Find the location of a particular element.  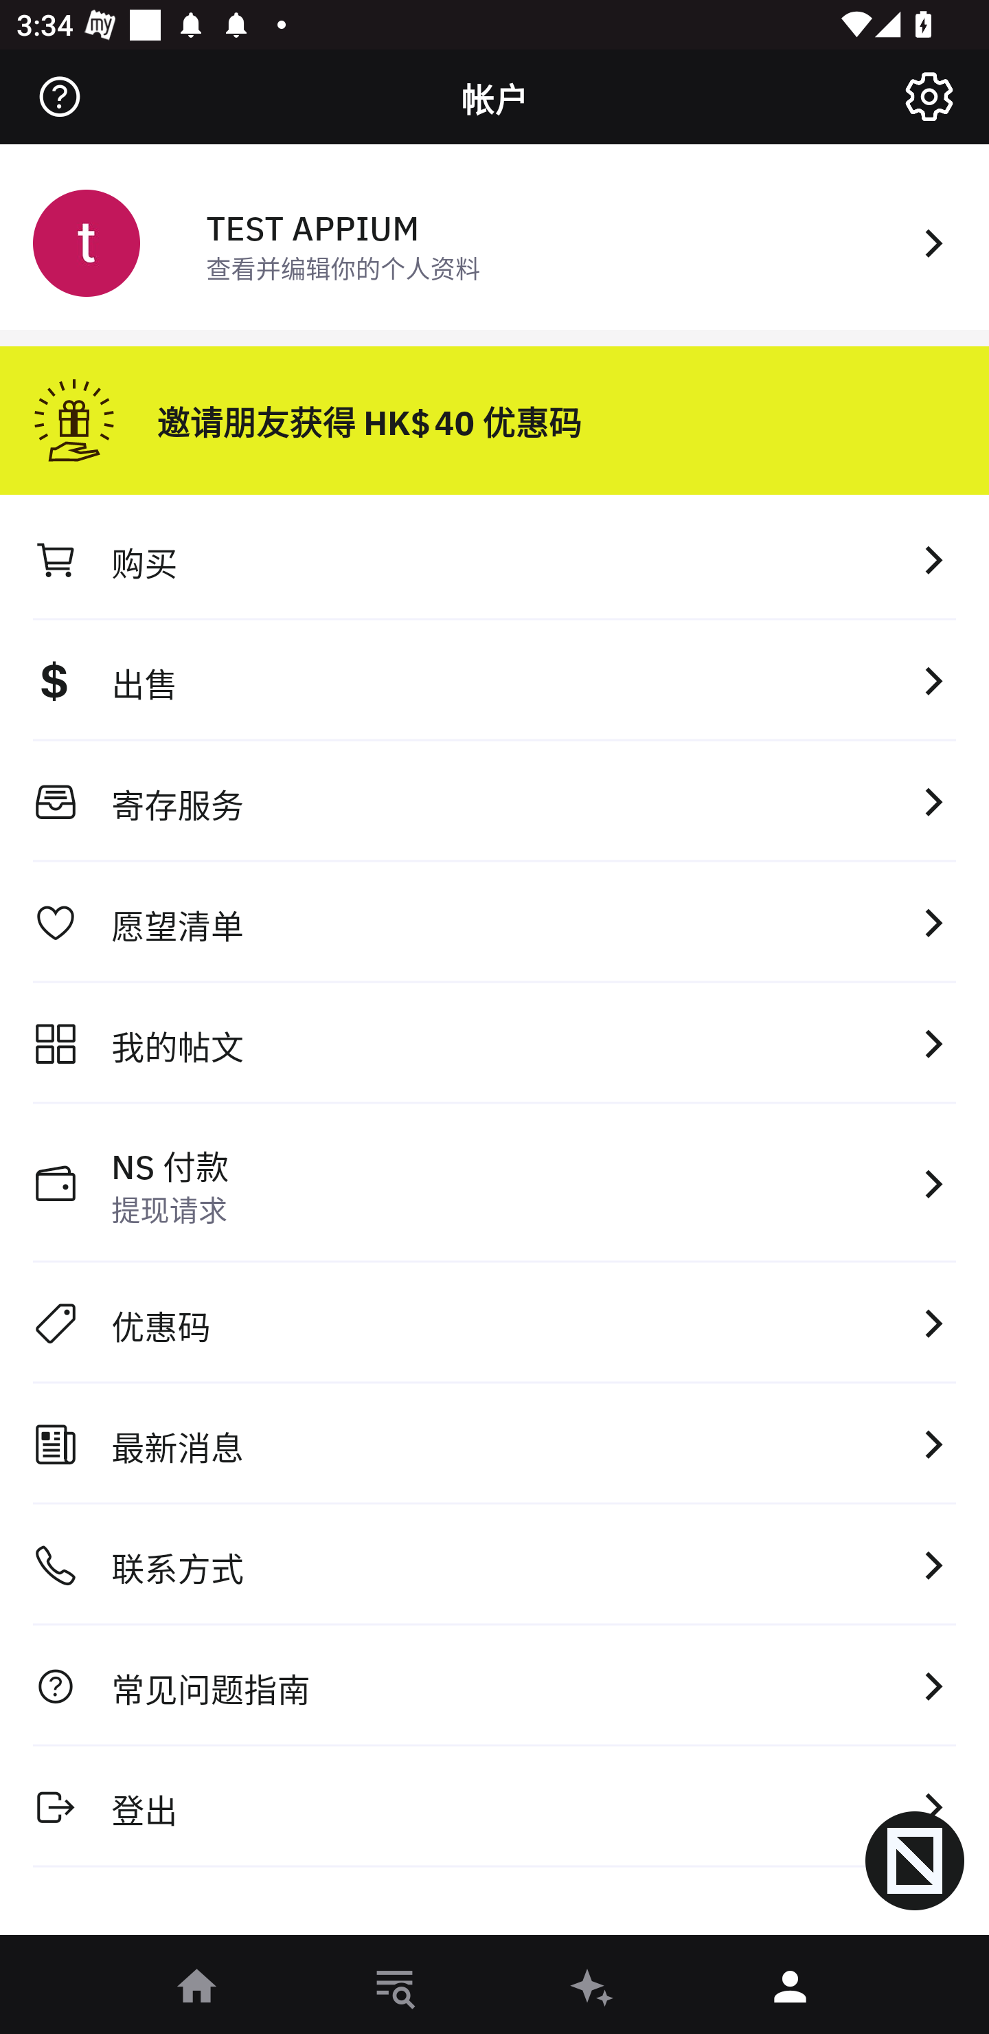

󰫢 is located at coordinates (593, 1988).